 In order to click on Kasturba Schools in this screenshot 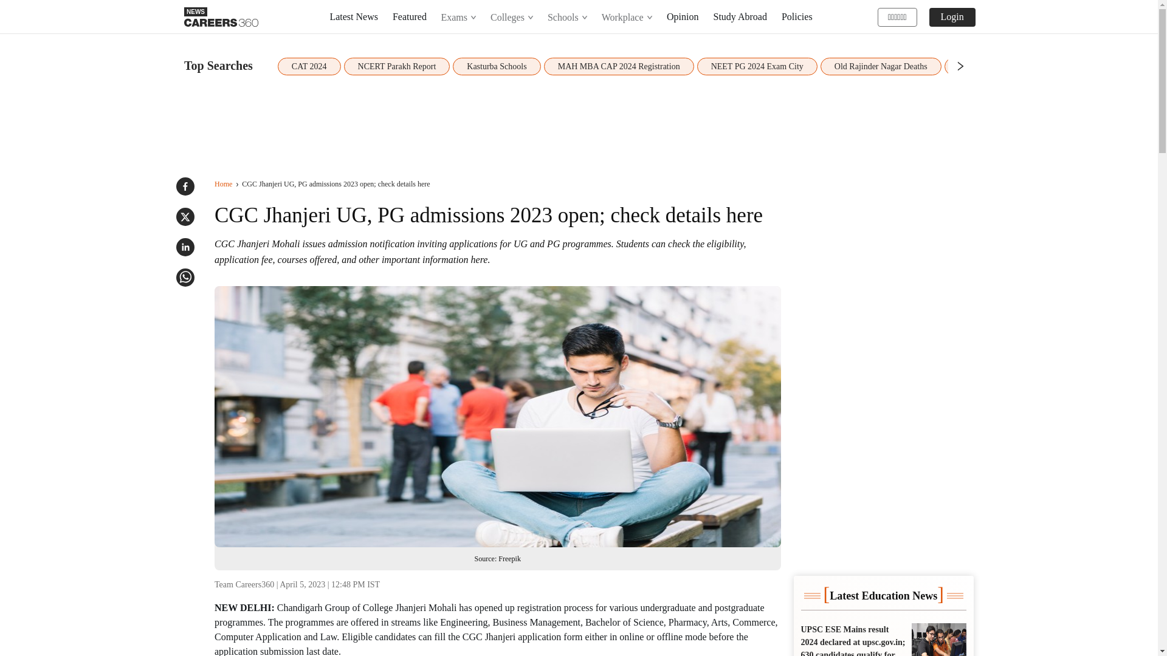, I will do `click(496, 67)`.